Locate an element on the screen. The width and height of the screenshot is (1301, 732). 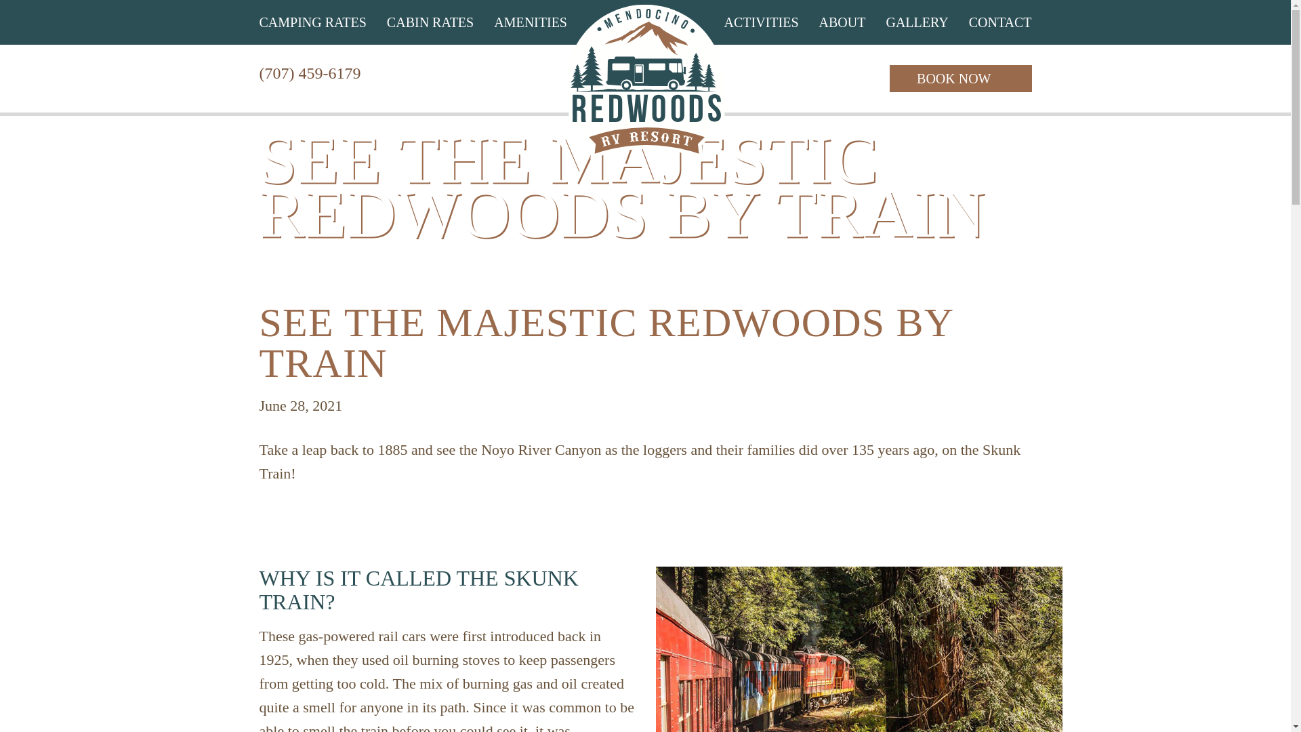
BOOK NOW is located at coordinates (961, 79).